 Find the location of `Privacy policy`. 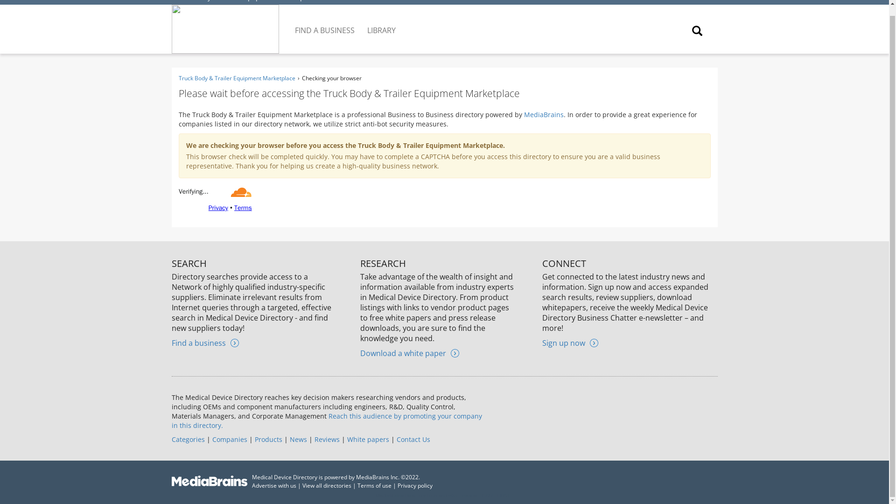

Privacy policy is located at coordinates (415, 485).